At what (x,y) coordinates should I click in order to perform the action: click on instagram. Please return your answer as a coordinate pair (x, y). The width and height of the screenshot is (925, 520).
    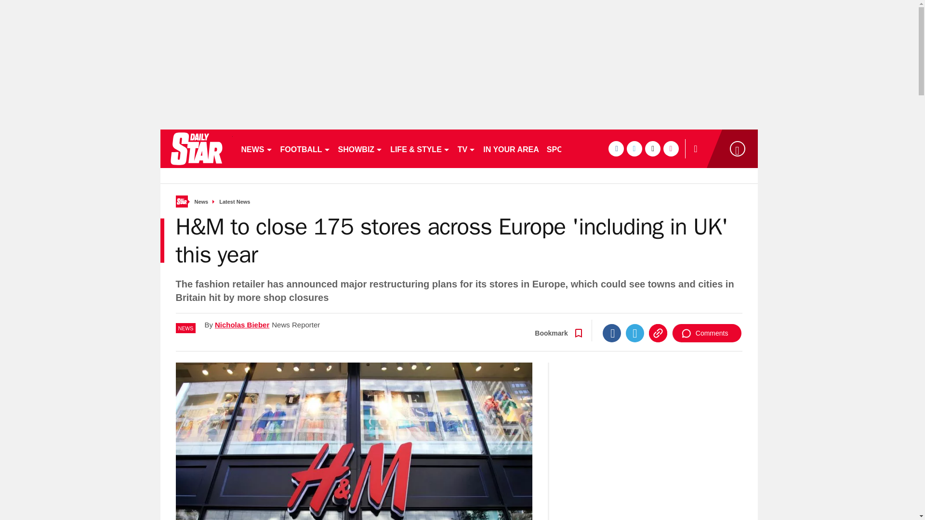
    Looking at the image, I should click on (671, 148).